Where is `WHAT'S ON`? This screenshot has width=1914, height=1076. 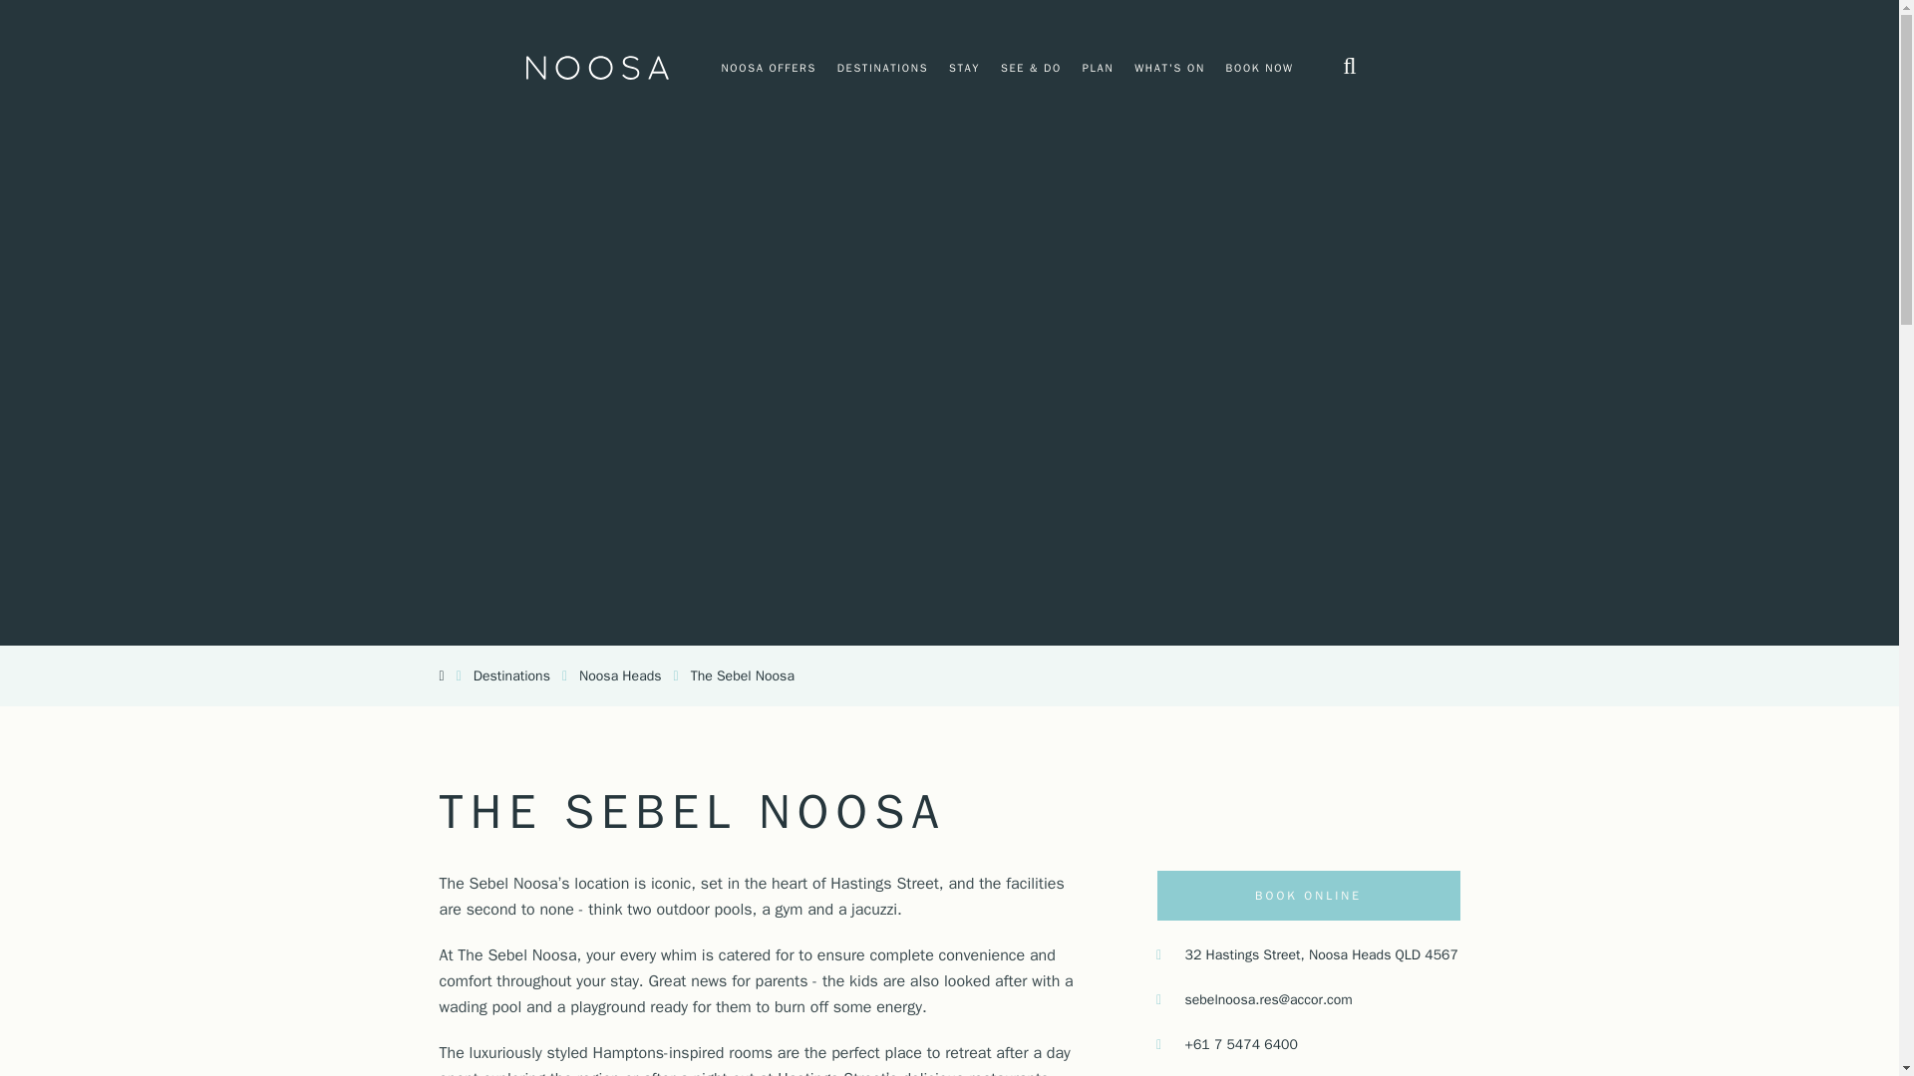
WHAT'S ON is located at coordinates (1170, 67).